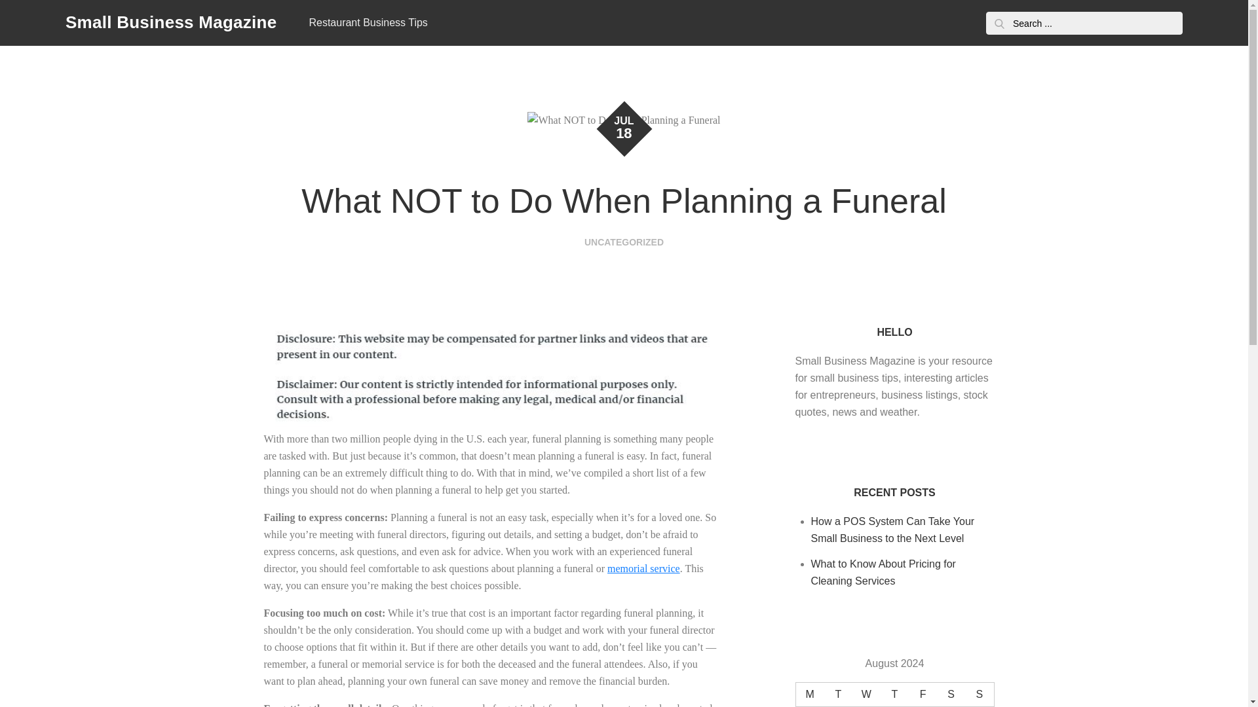 This screenshot has height=707, width=1258. Describe the element at coordinates (883, 572) in the screenshot. I see `What to Know About Pricing for Cleaning Services` at that location.